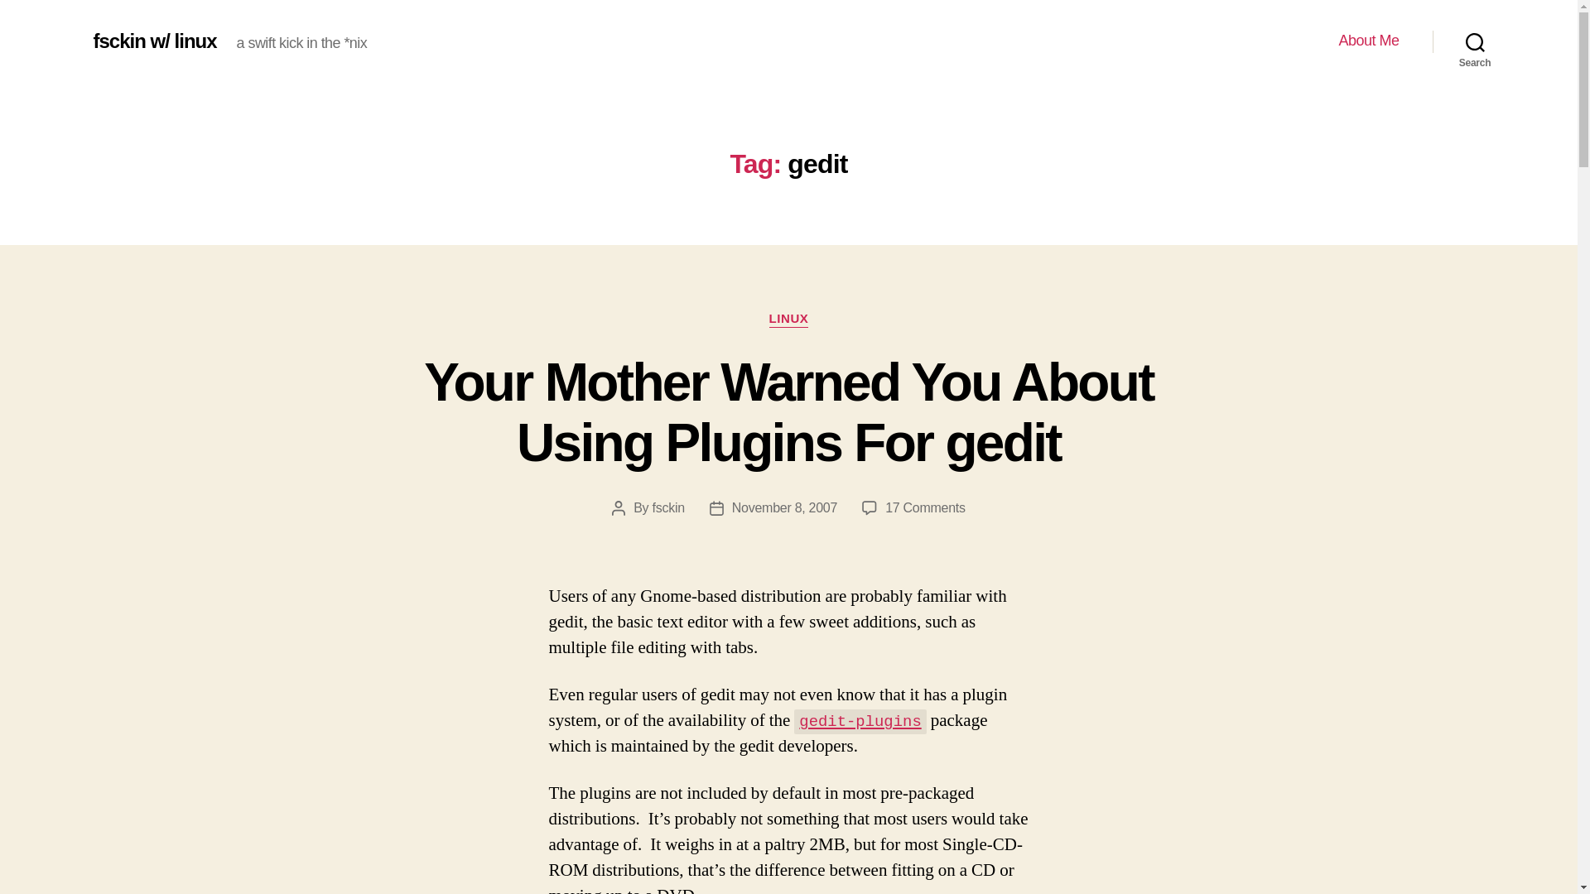 This screenshot has width=1590, height=894. I want to click on Your Mother Warned You About Using Plugins For gedit, so click(788, 412).